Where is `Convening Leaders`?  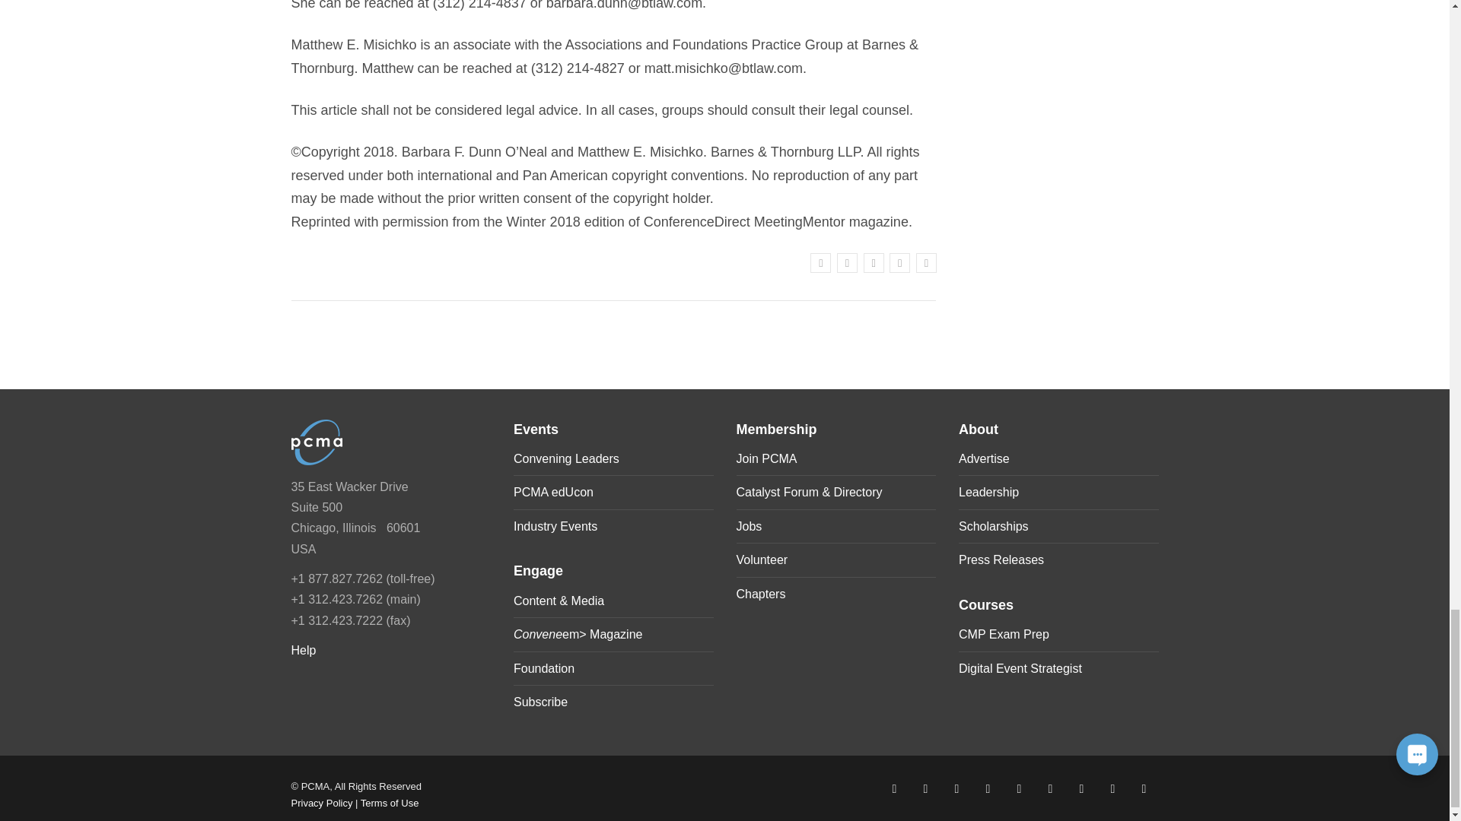
Convening Leaders is located at coordinates (566, 459).